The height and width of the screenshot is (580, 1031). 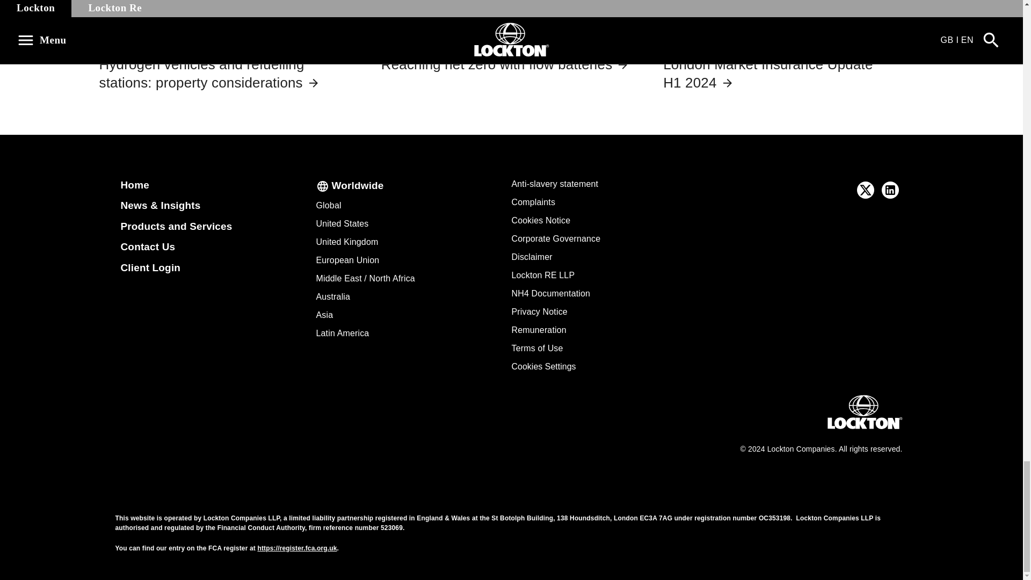 I want to click on Reaching net zero with flow batteries, so click(x=505, y=64).